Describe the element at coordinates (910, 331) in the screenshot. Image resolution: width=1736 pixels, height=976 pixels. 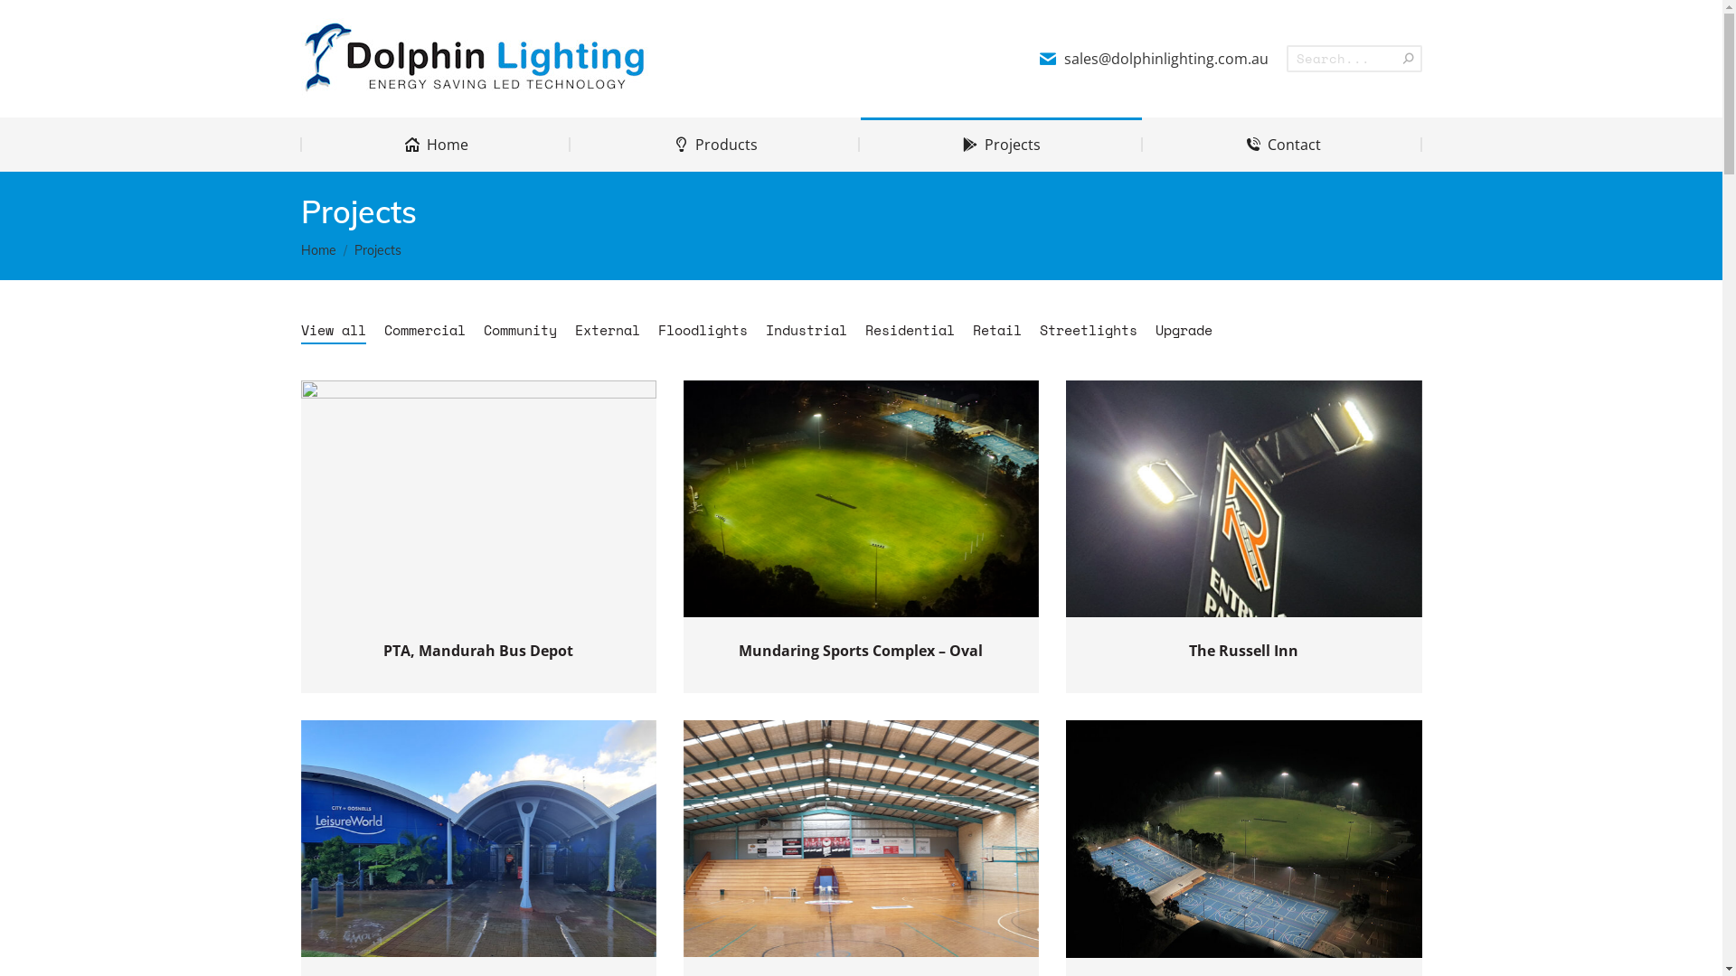
I see `Residential` at that location.